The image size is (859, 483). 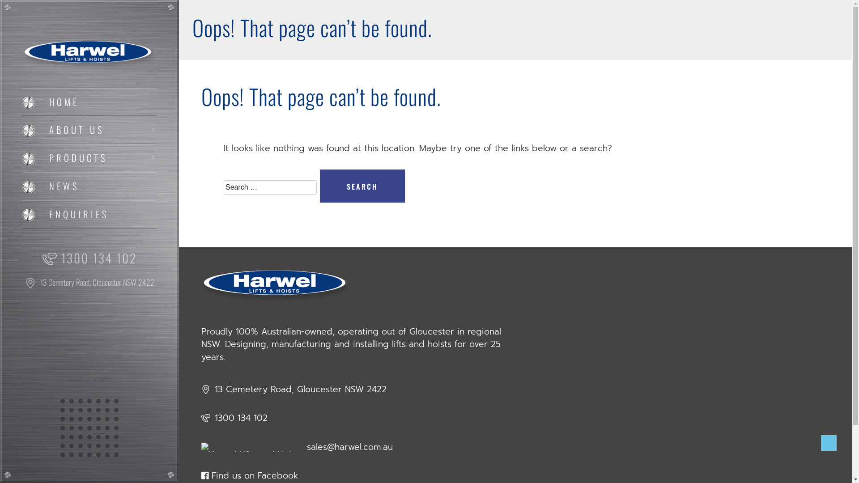 I want to click on HOME, so click(x=89, y=102).